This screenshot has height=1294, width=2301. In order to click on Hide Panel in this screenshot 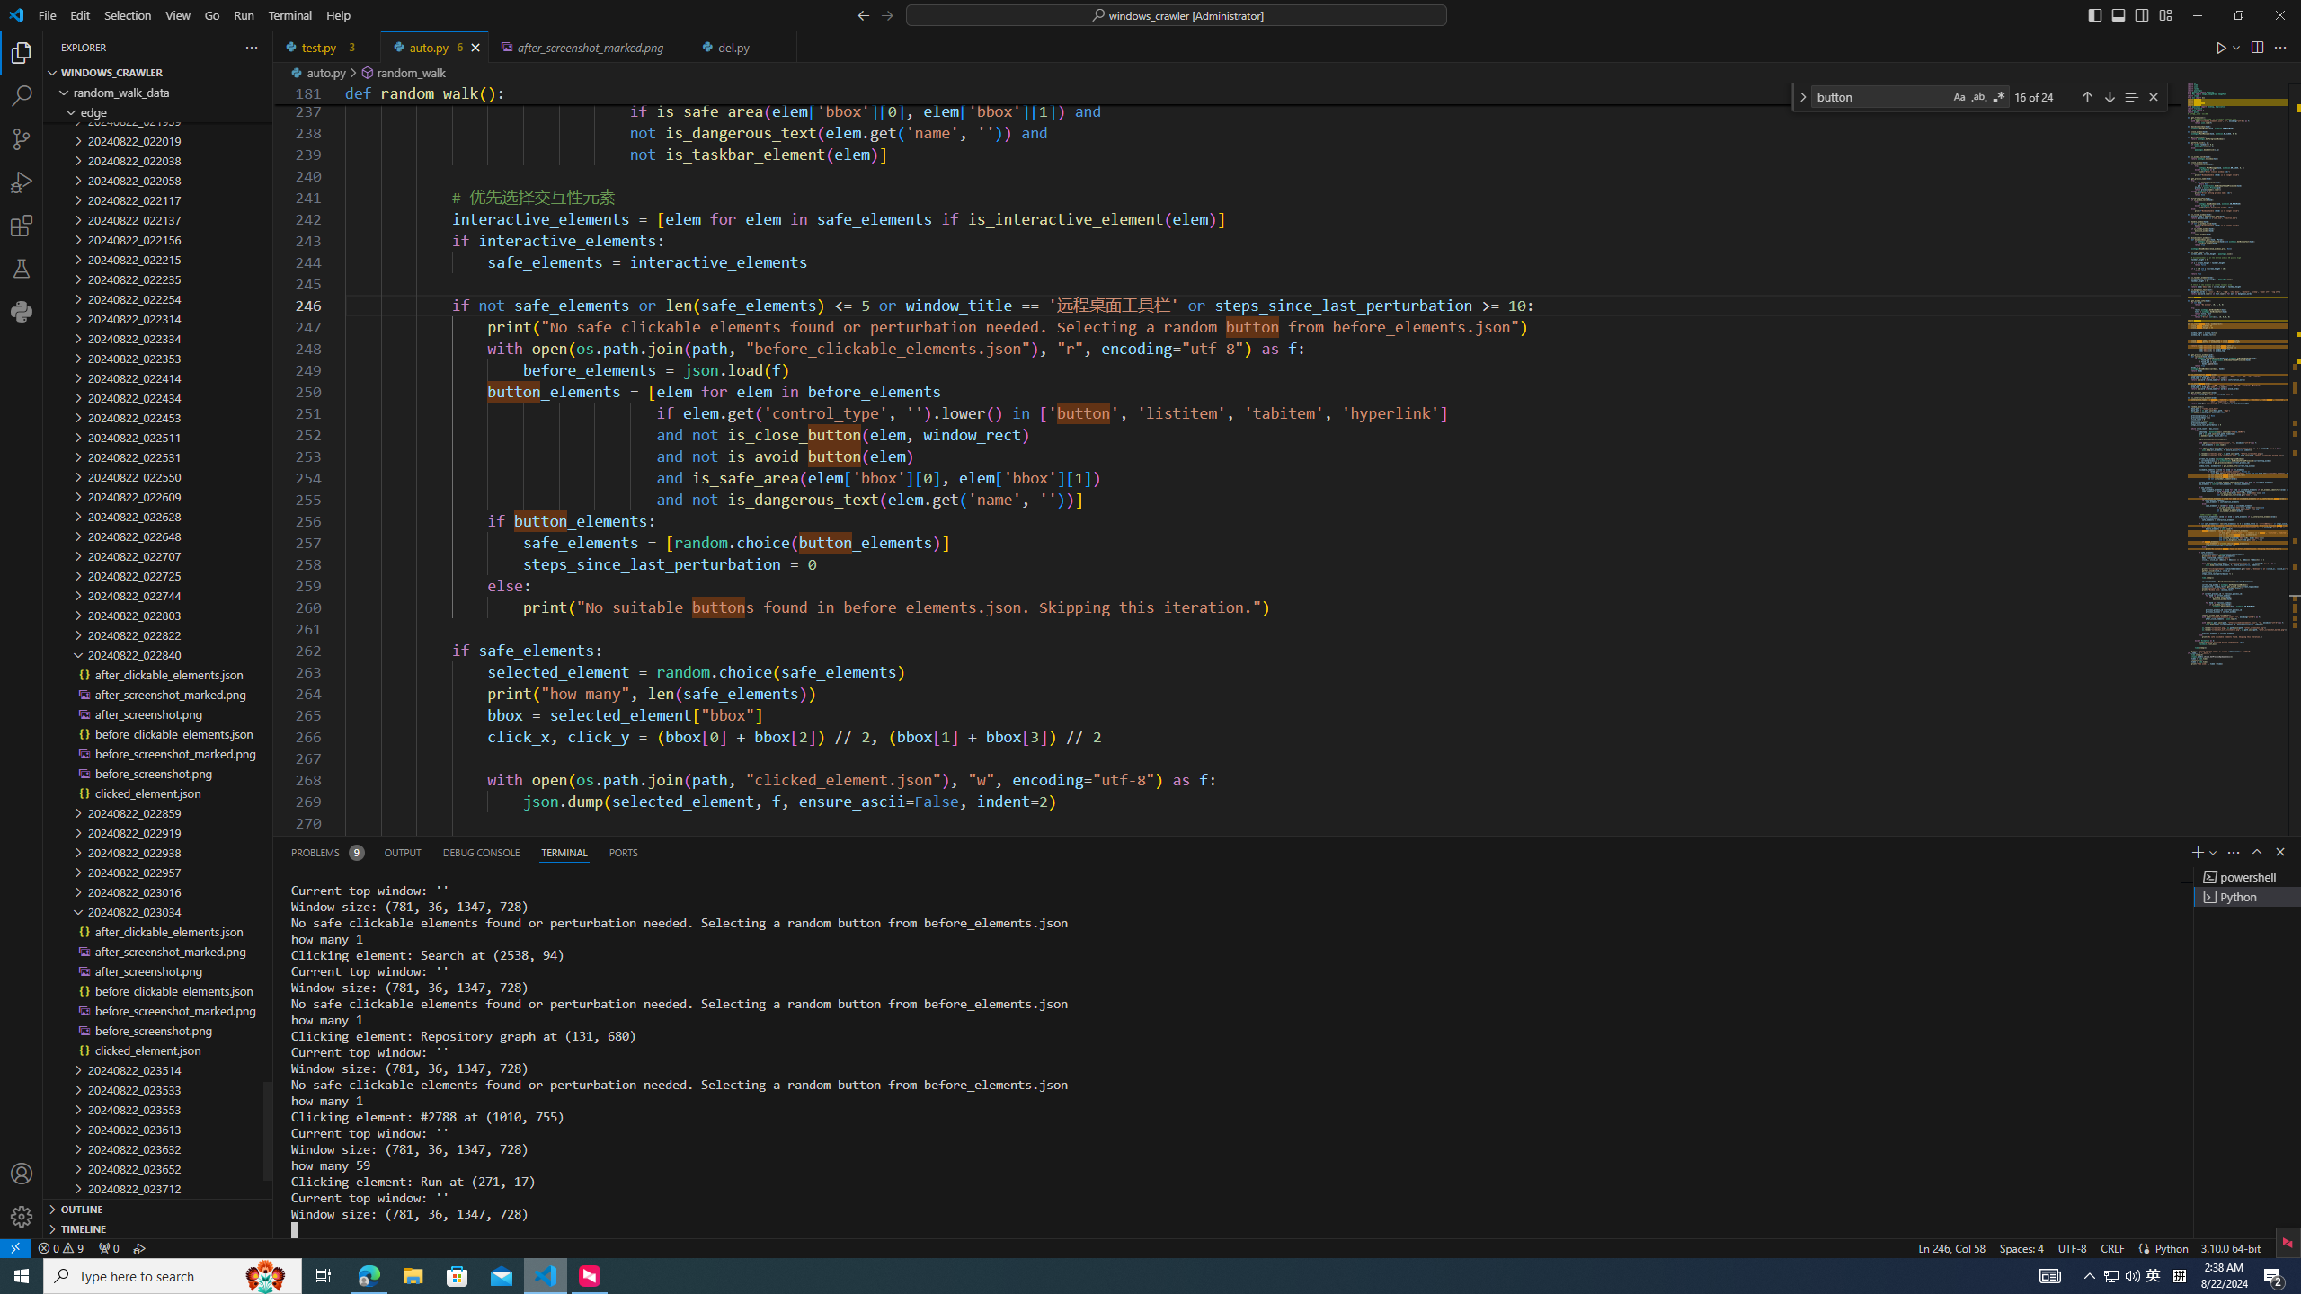, I will do `click(2279, 852)`.